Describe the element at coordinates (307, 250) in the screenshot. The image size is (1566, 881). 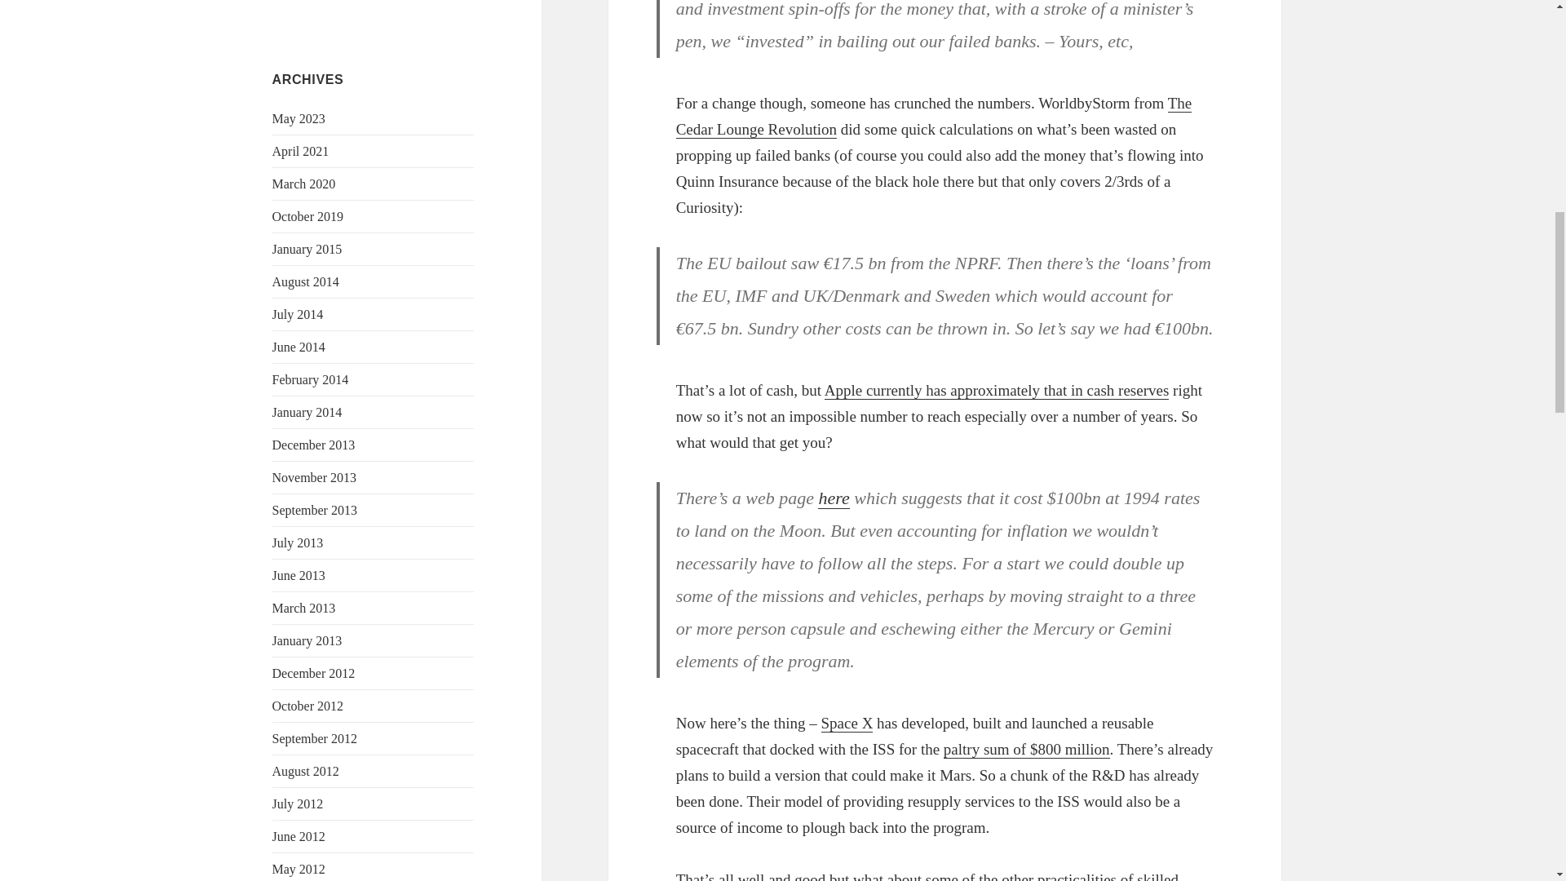
I see `January 2015` at that location.